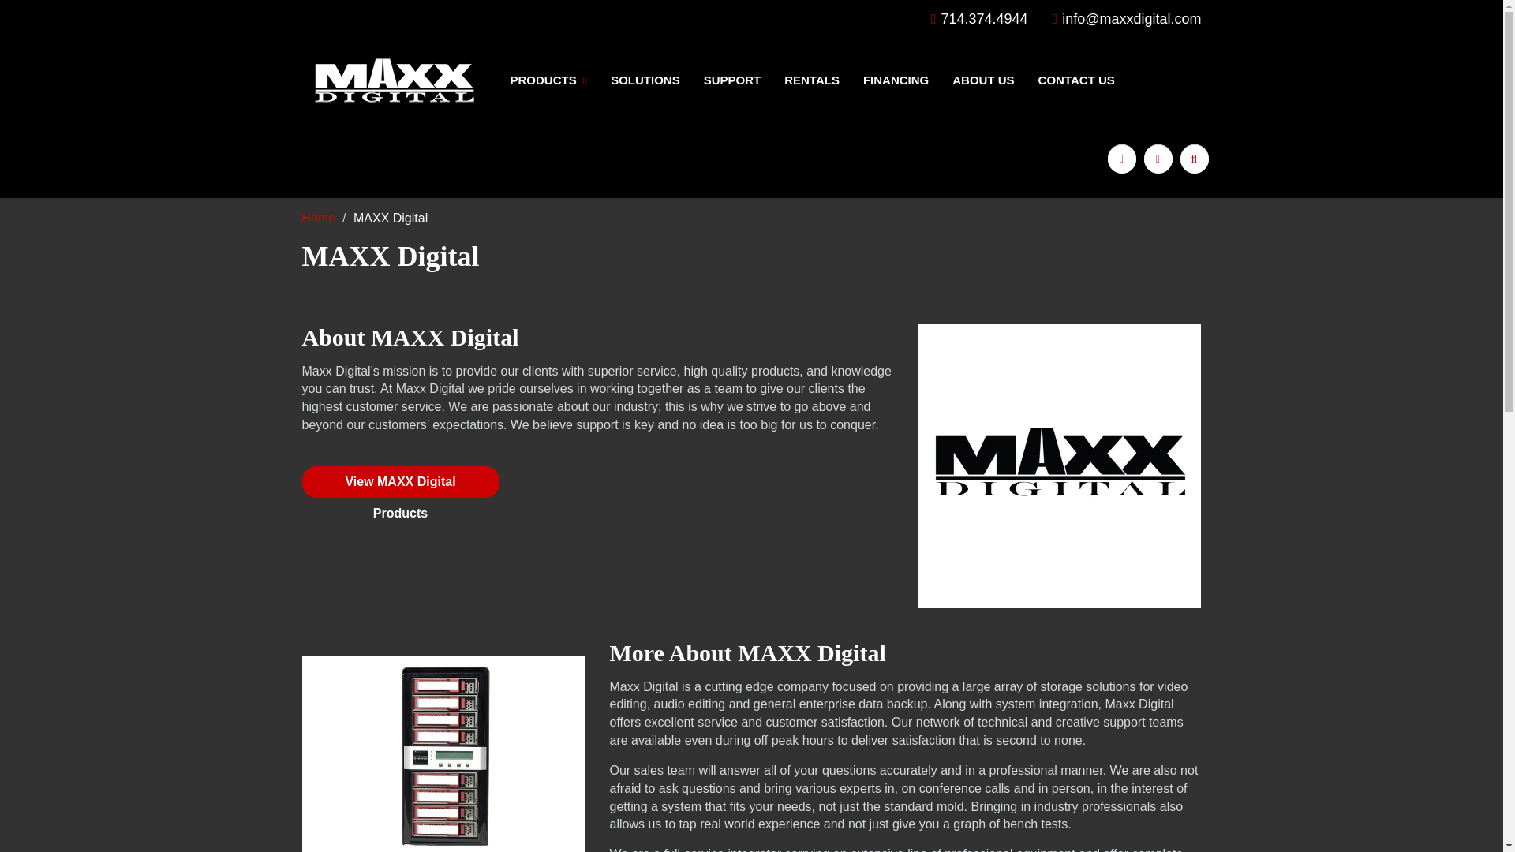 The width and height of the screenshot is (1515, 852). Describe the element at coordinates (983, 80) in the screenshot. I see `ABOUT US` at that location.